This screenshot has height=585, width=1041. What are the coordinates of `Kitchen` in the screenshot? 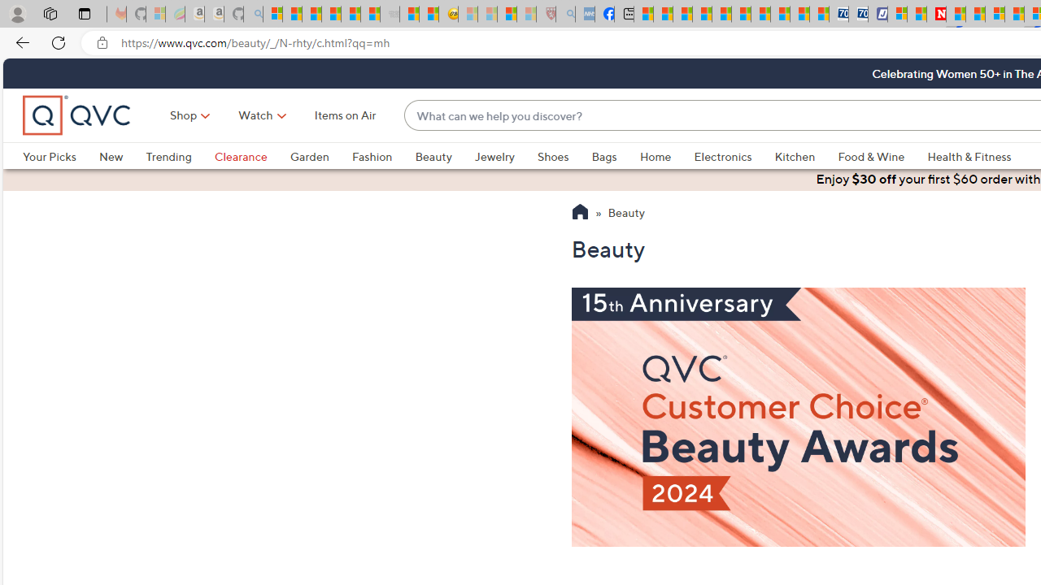 It's located at (795, 156).